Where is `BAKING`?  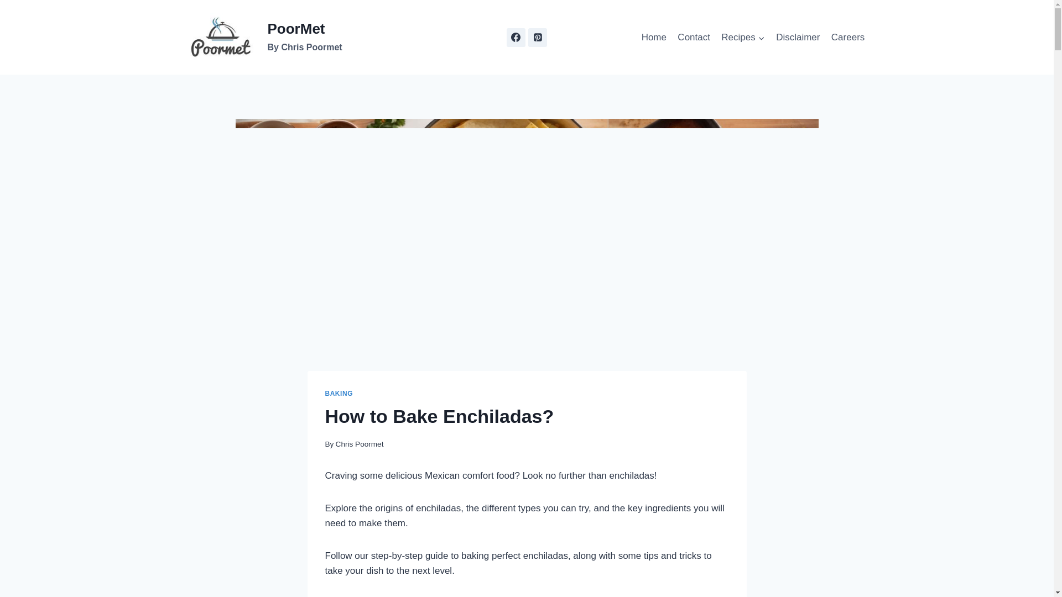
BAKING is located at coordinates (339, 394).